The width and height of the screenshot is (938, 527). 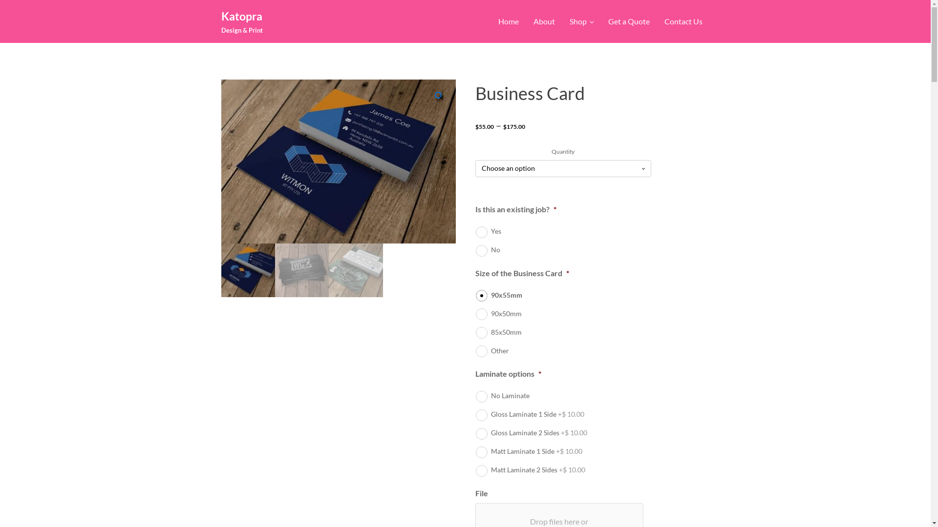 I want to click on Home, so click(x=509, y=21).